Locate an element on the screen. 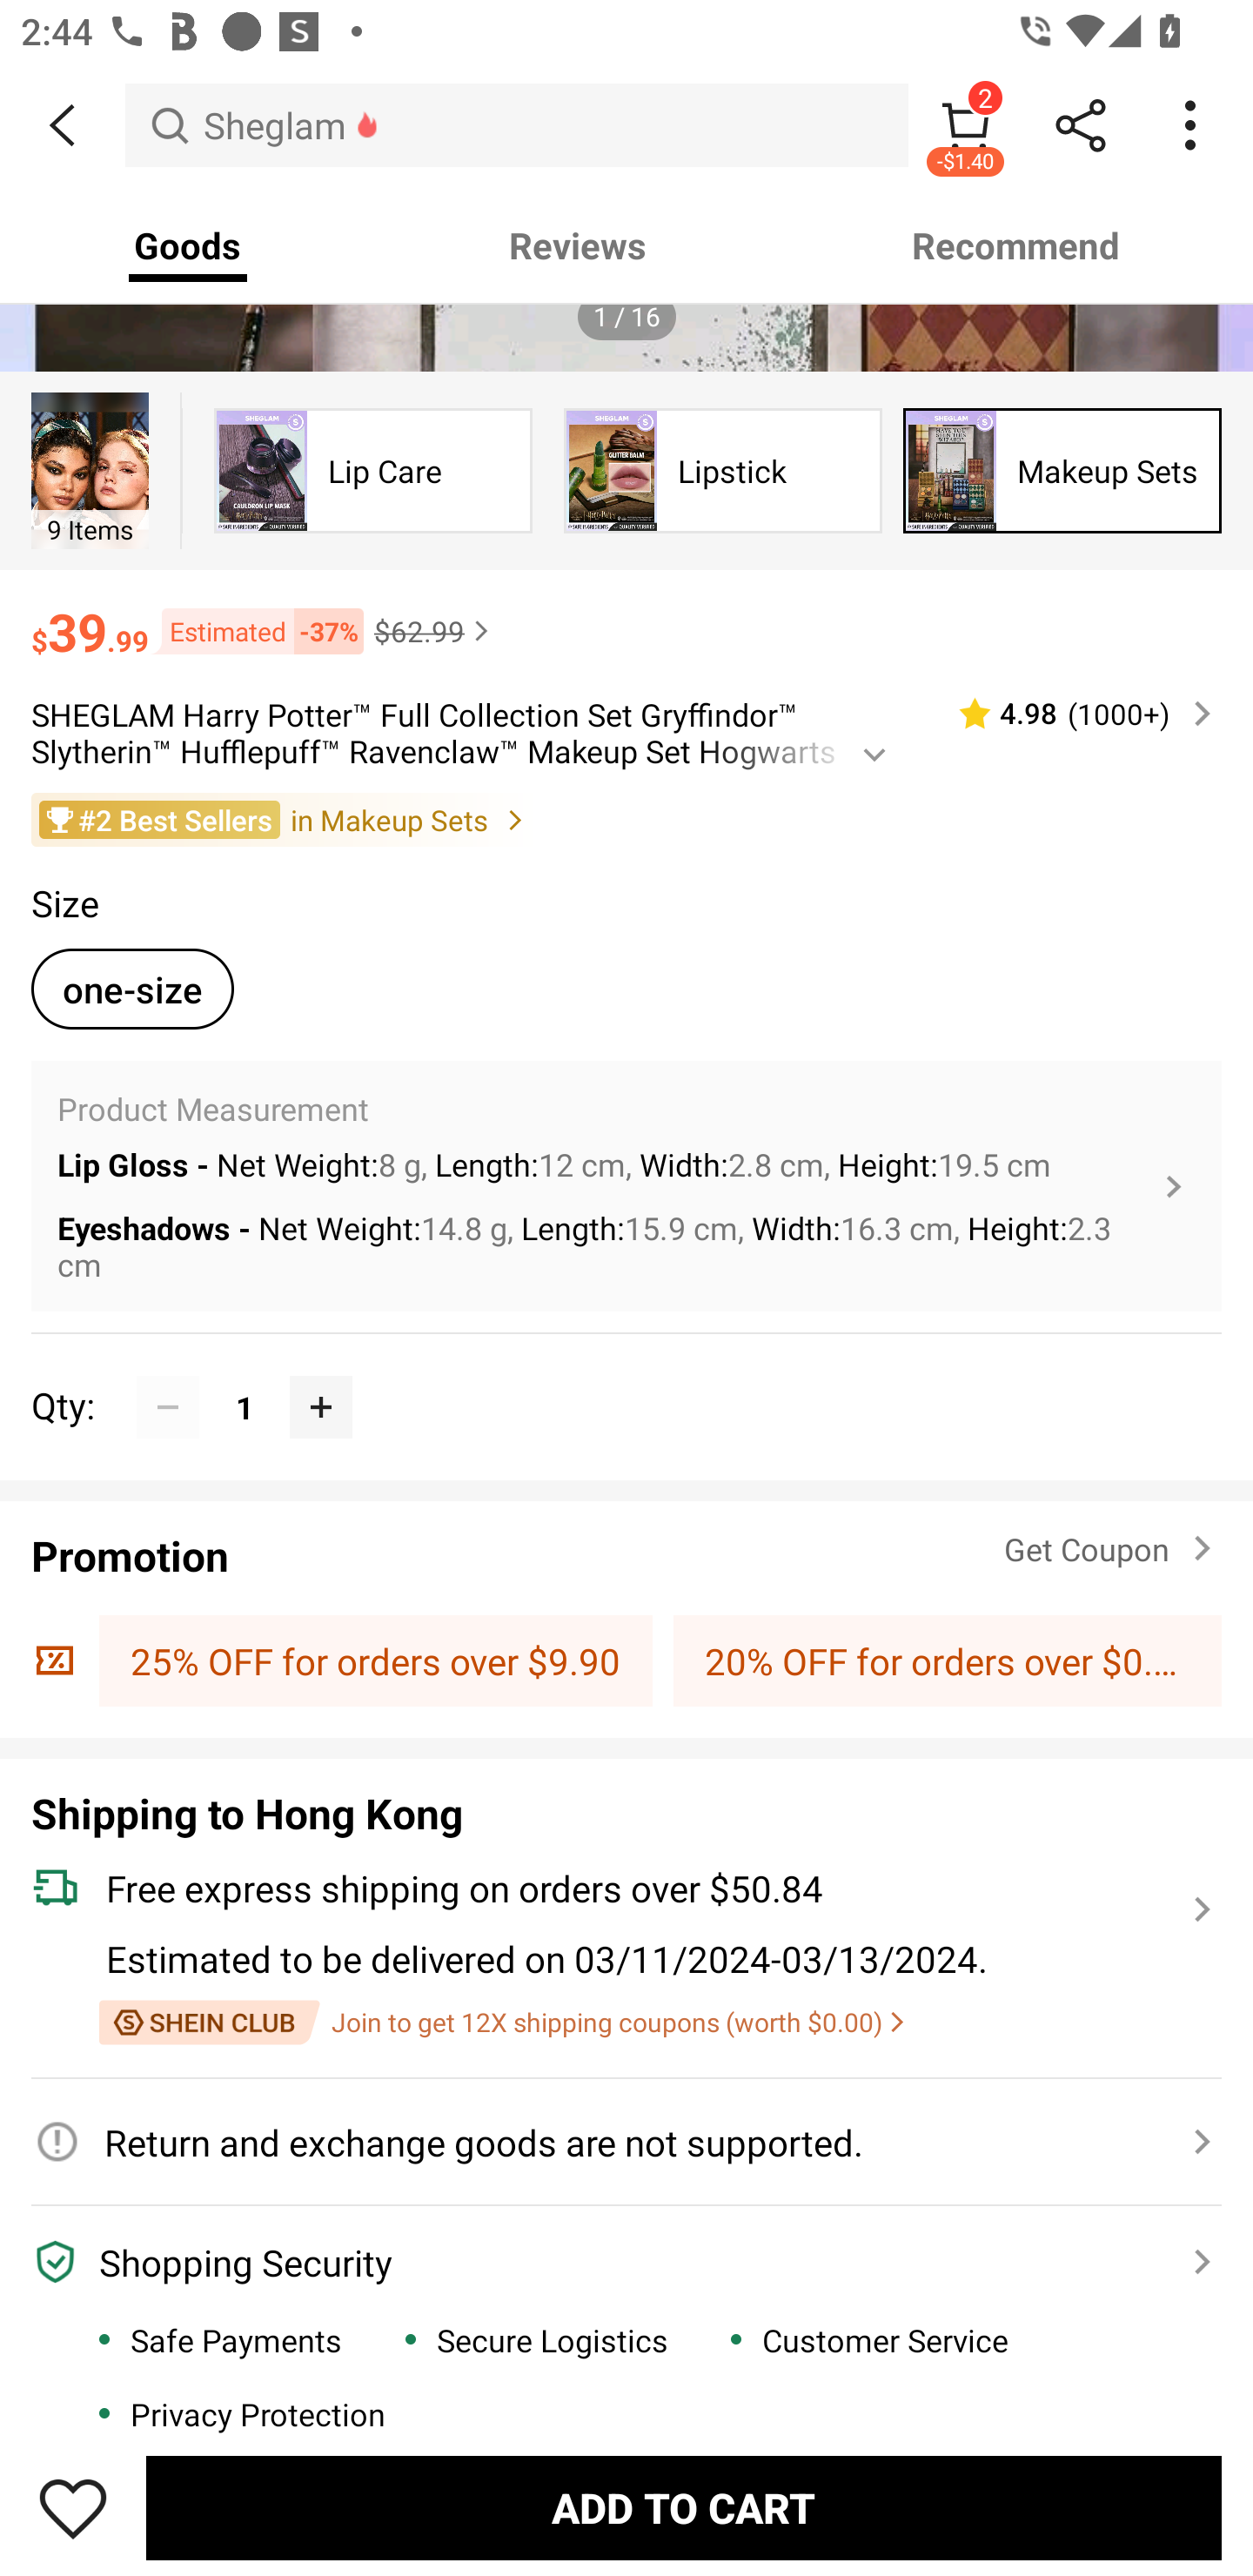 The height and width of the screenshot is (2576, 1253). Lip Care is located at coordinates (373, 470).